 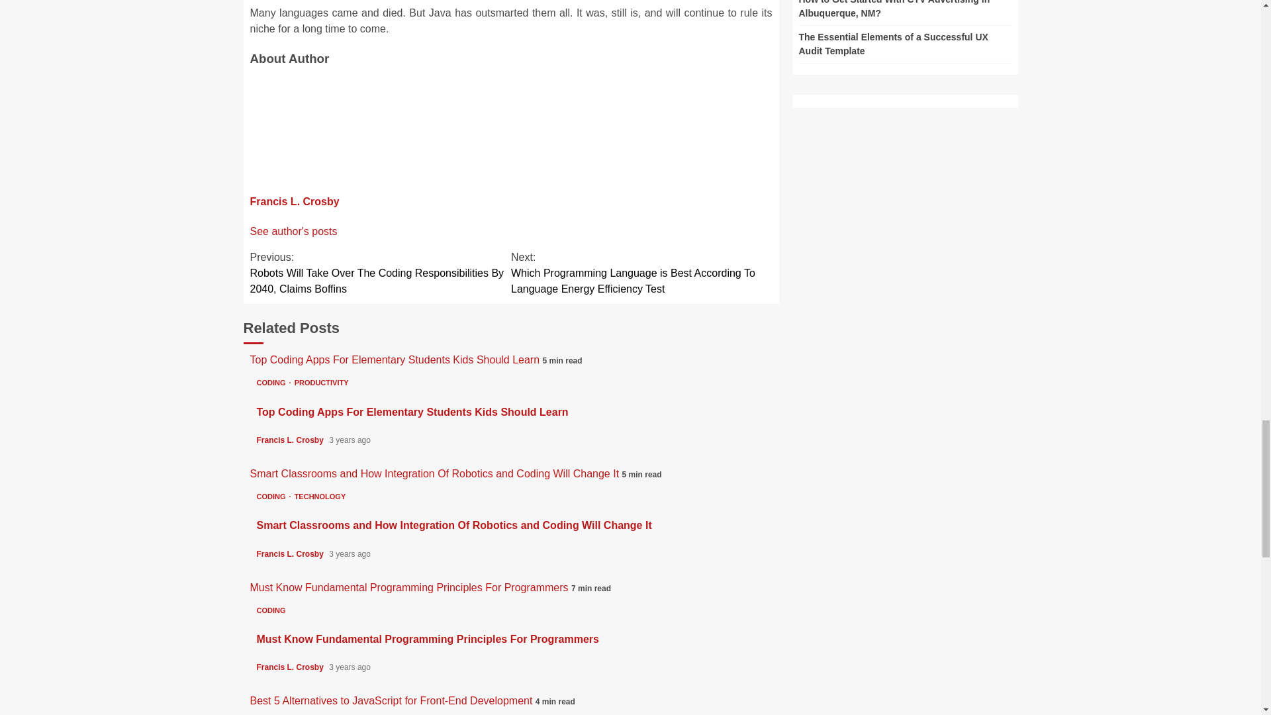 I want to click on Francis L. Crosby, so click(x=291, y=667).